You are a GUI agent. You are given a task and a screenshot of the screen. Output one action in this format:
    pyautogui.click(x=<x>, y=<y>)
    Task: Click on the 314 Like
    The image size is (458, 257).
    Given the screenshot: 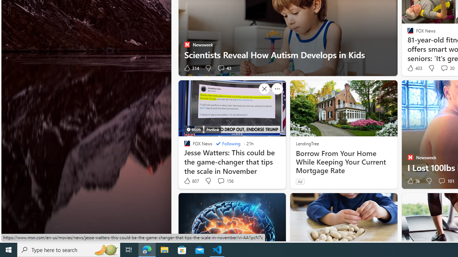 What is the action you would take?
    pyautogui.click(x=191, y=68)
    